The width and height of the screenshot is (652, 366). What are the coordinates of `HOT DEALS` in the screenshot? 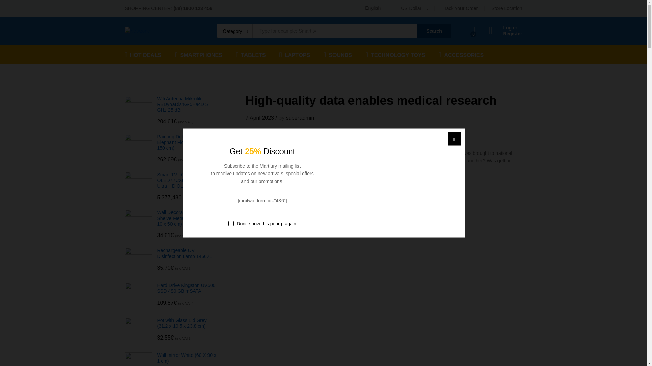 It's located at (143, 54).